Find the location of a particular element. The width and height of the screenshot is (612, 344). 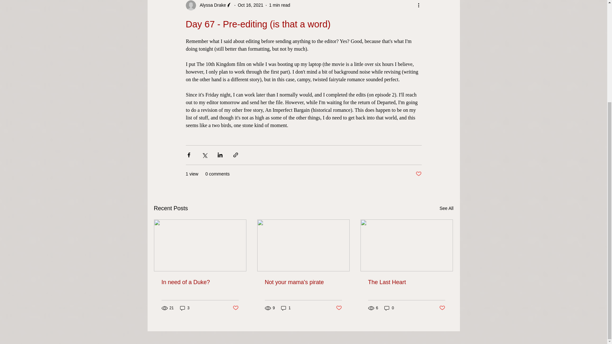

Oct 16, 2021 is located at coordinates (251, 5).